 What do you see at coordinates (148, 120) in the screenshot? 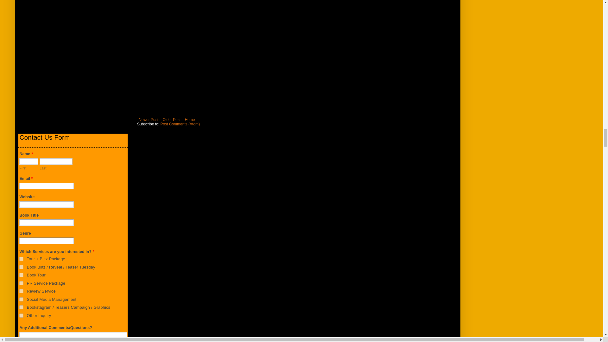
I see `Newer Post` at bounding box center [148, 120].